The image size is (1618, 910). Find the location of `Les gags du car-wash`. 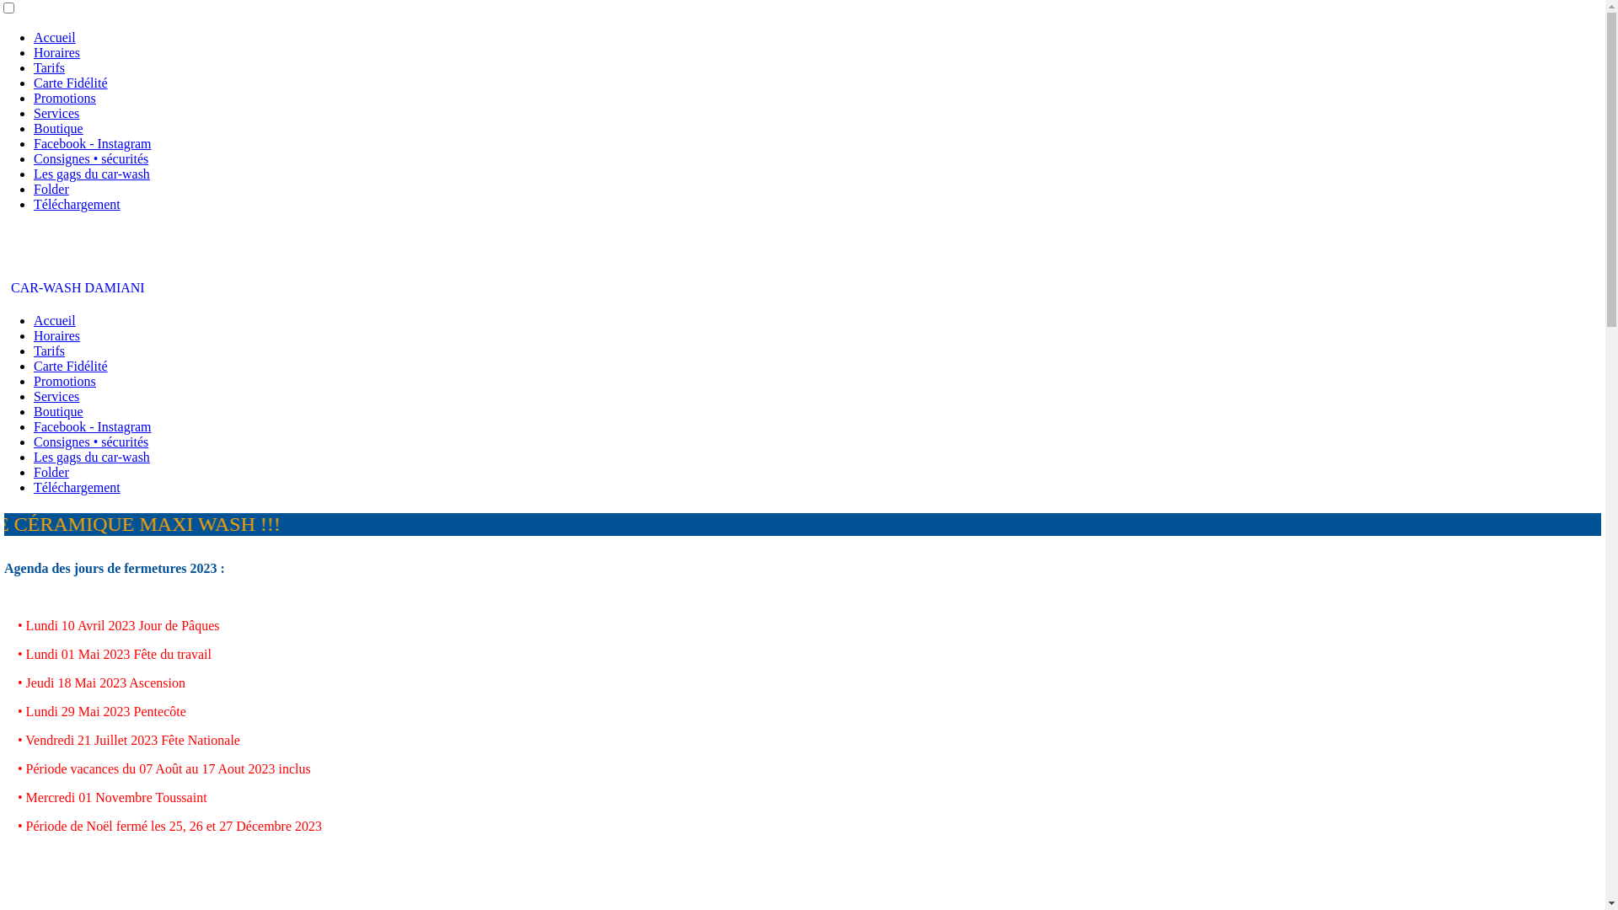

Les gags du car-wash is located at coordinates (92, 174).